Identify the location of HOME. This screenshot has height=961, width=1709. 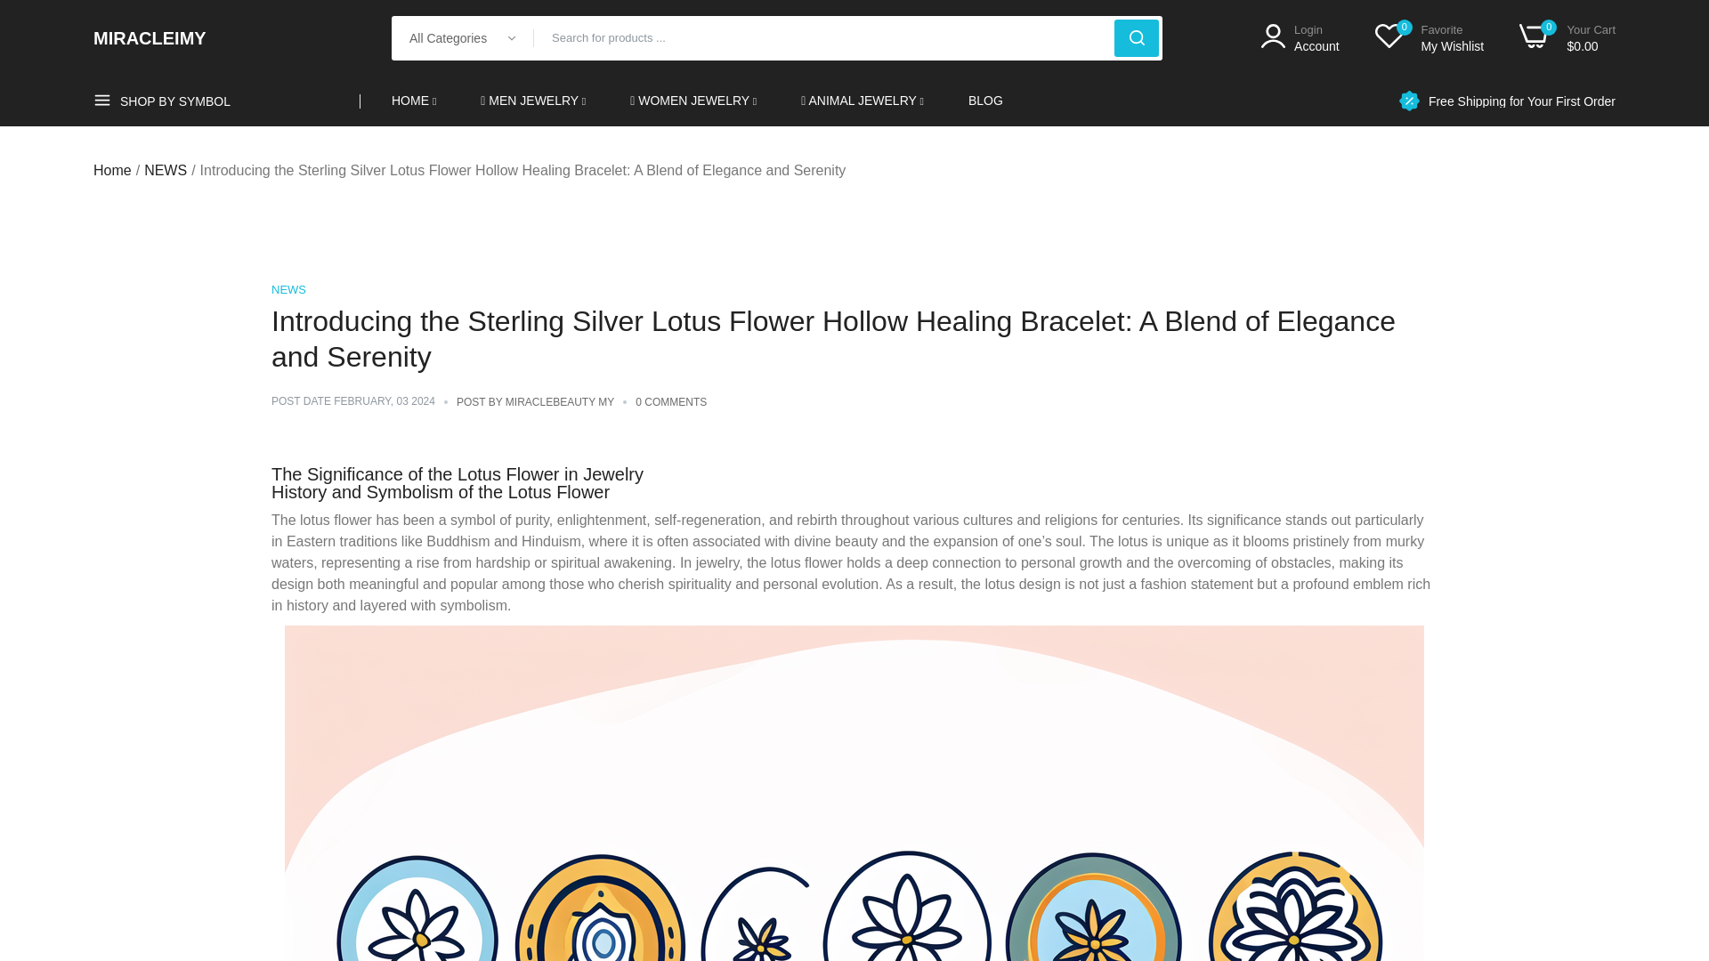
(1430, 37).